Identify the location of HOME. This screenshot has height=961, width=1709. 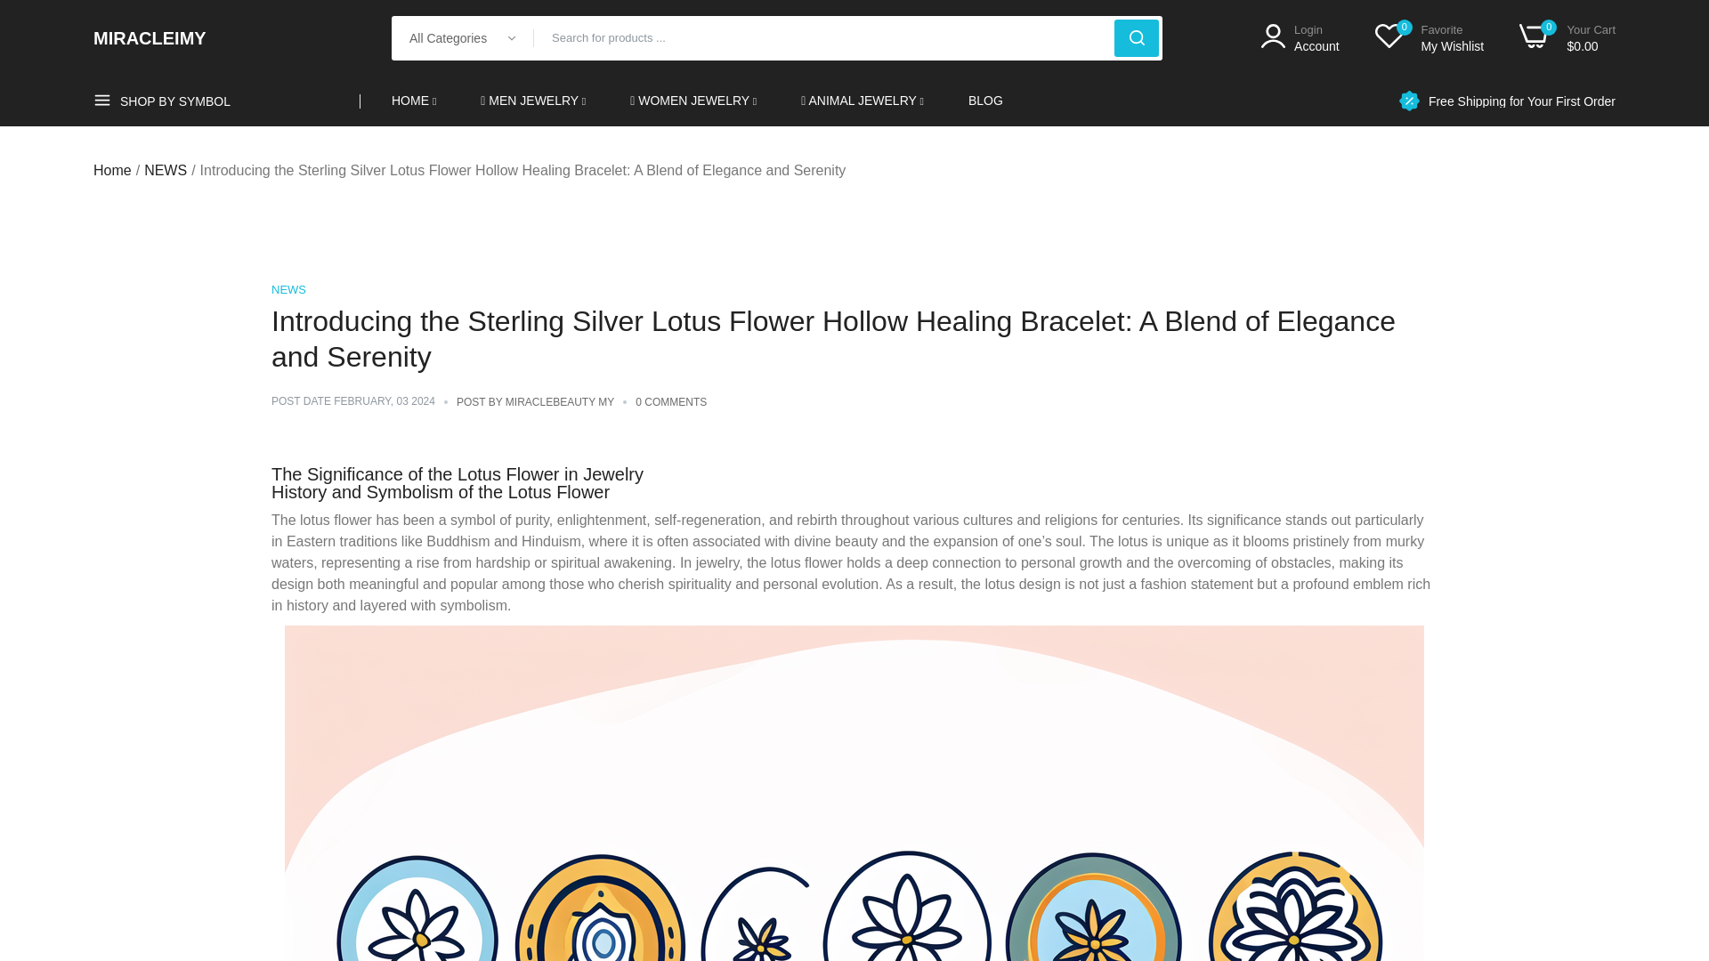
(1430, 37).